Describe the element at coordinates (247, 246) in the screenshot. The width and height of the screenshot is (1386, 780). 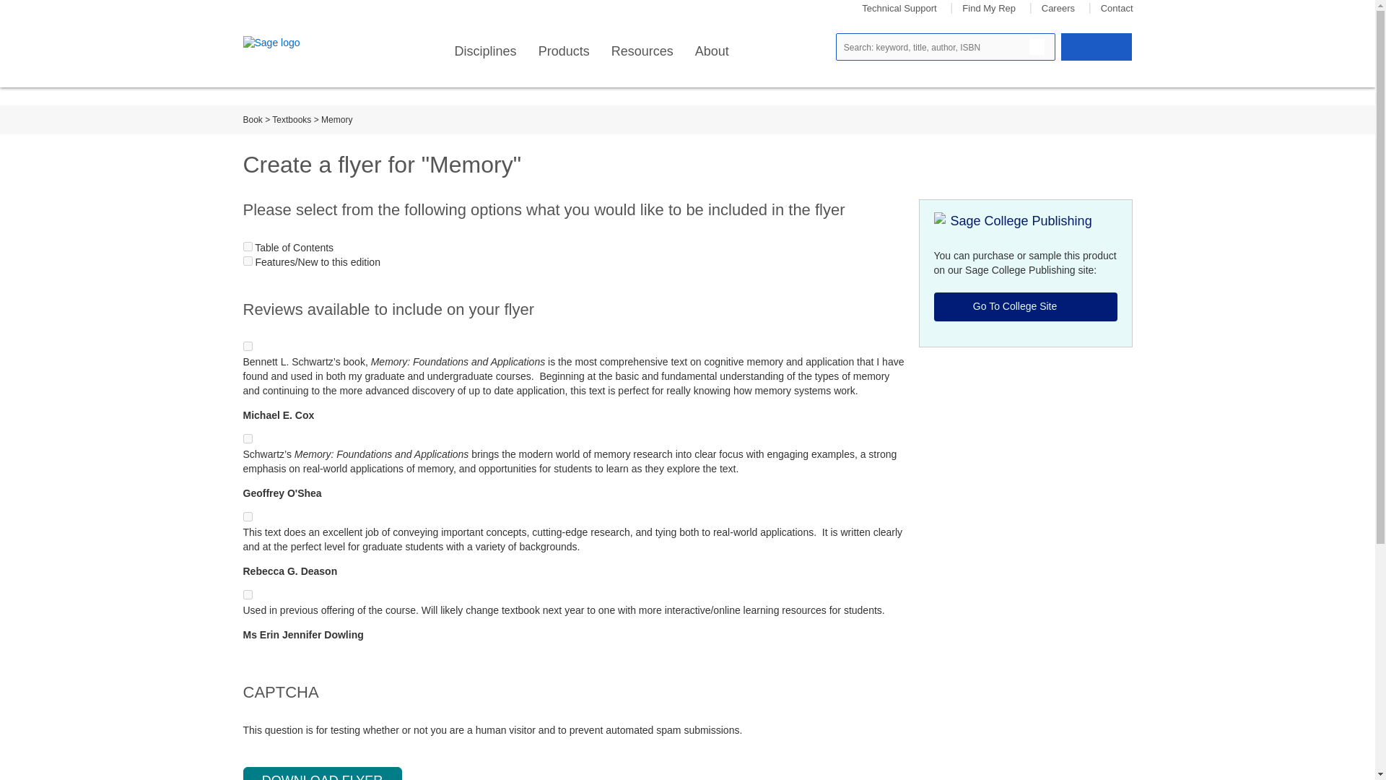
I see `1` at that location.